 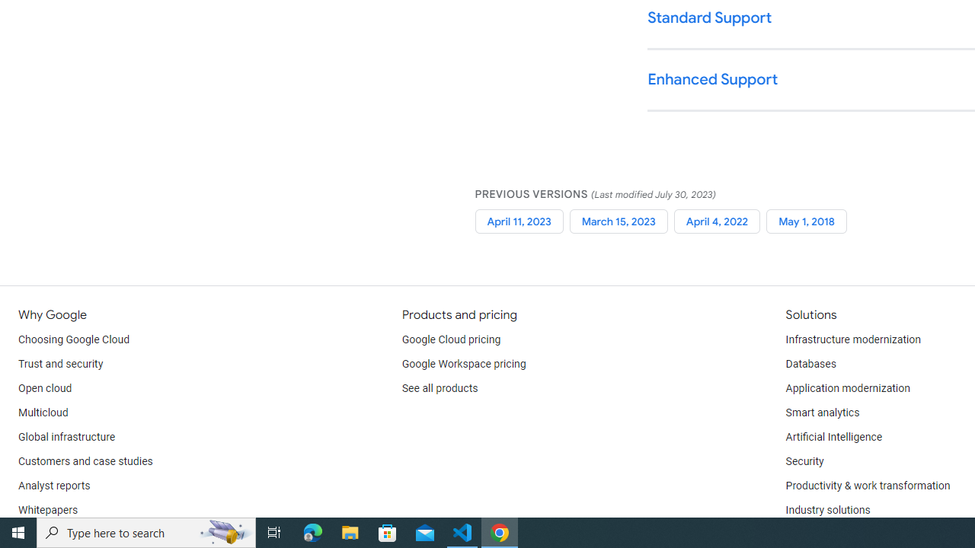 What do you see at coordinates (67, 437) in the screenshot?
I see `Global infrastructure` at bounding box center [67, 437].